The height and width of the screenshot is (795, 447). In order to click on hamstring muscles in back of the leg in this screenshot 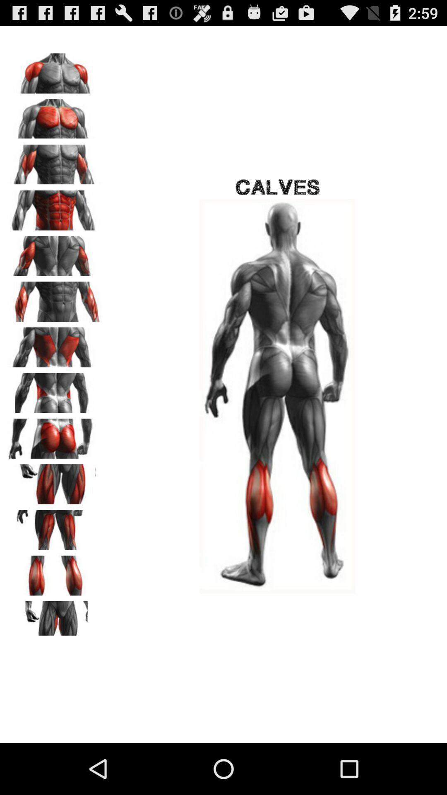, I will do `click(54, 527)`.